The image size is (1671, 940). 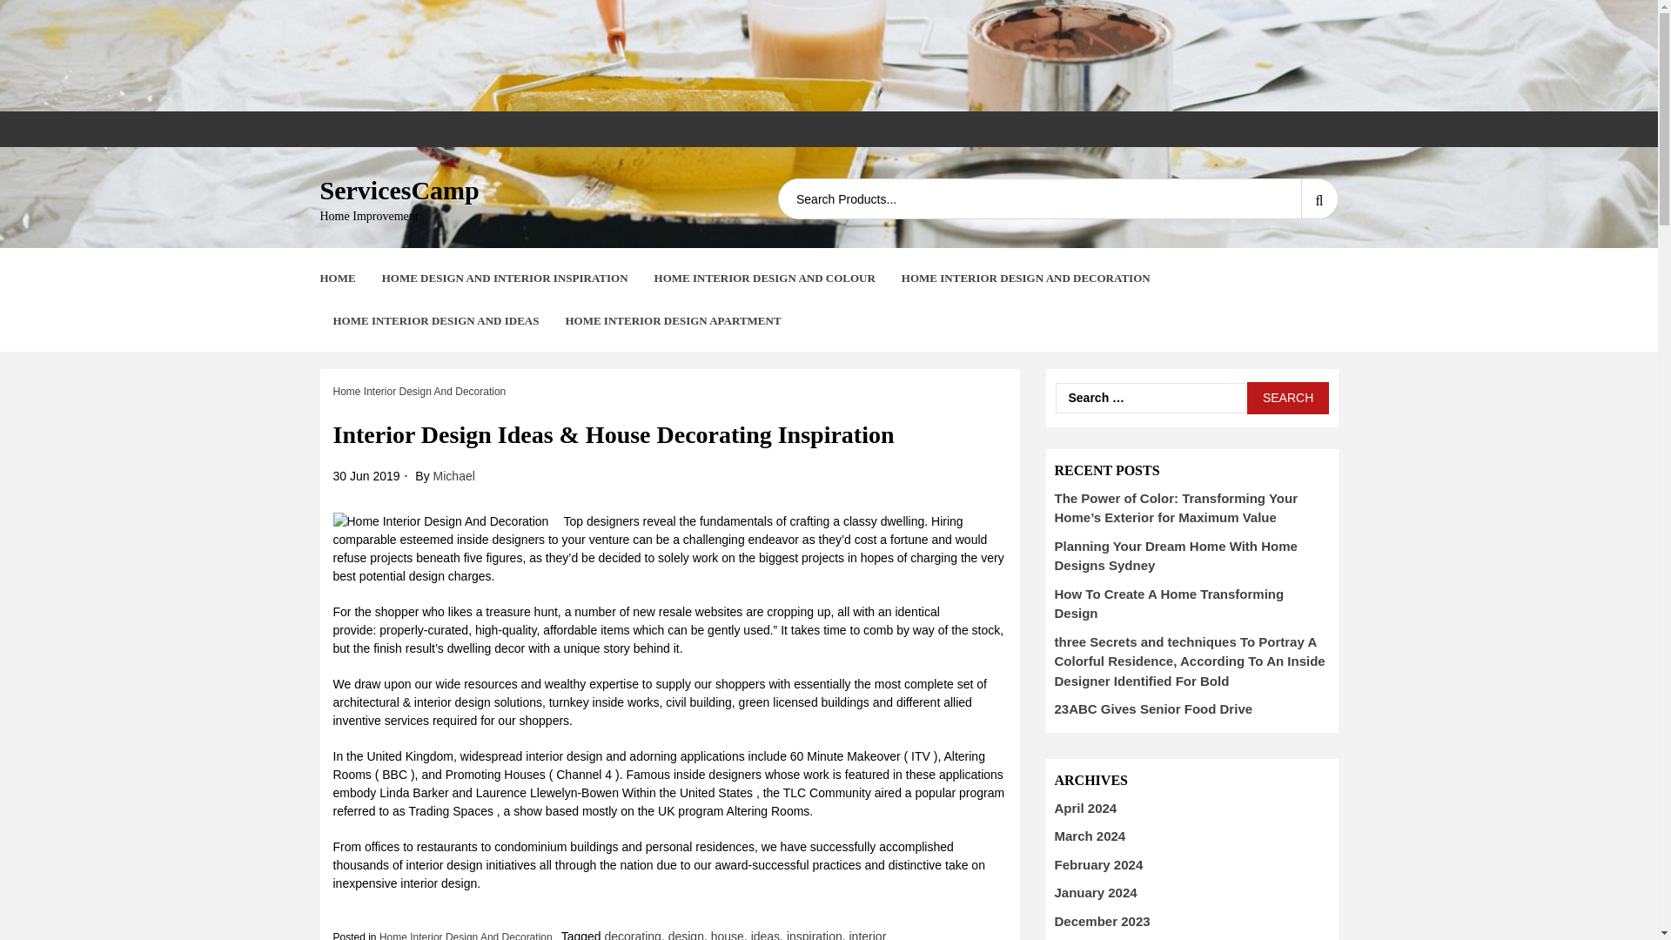 I want to click on Planning Your Dream Home With Home Designs Sydney, so click(x=1176, y=555).